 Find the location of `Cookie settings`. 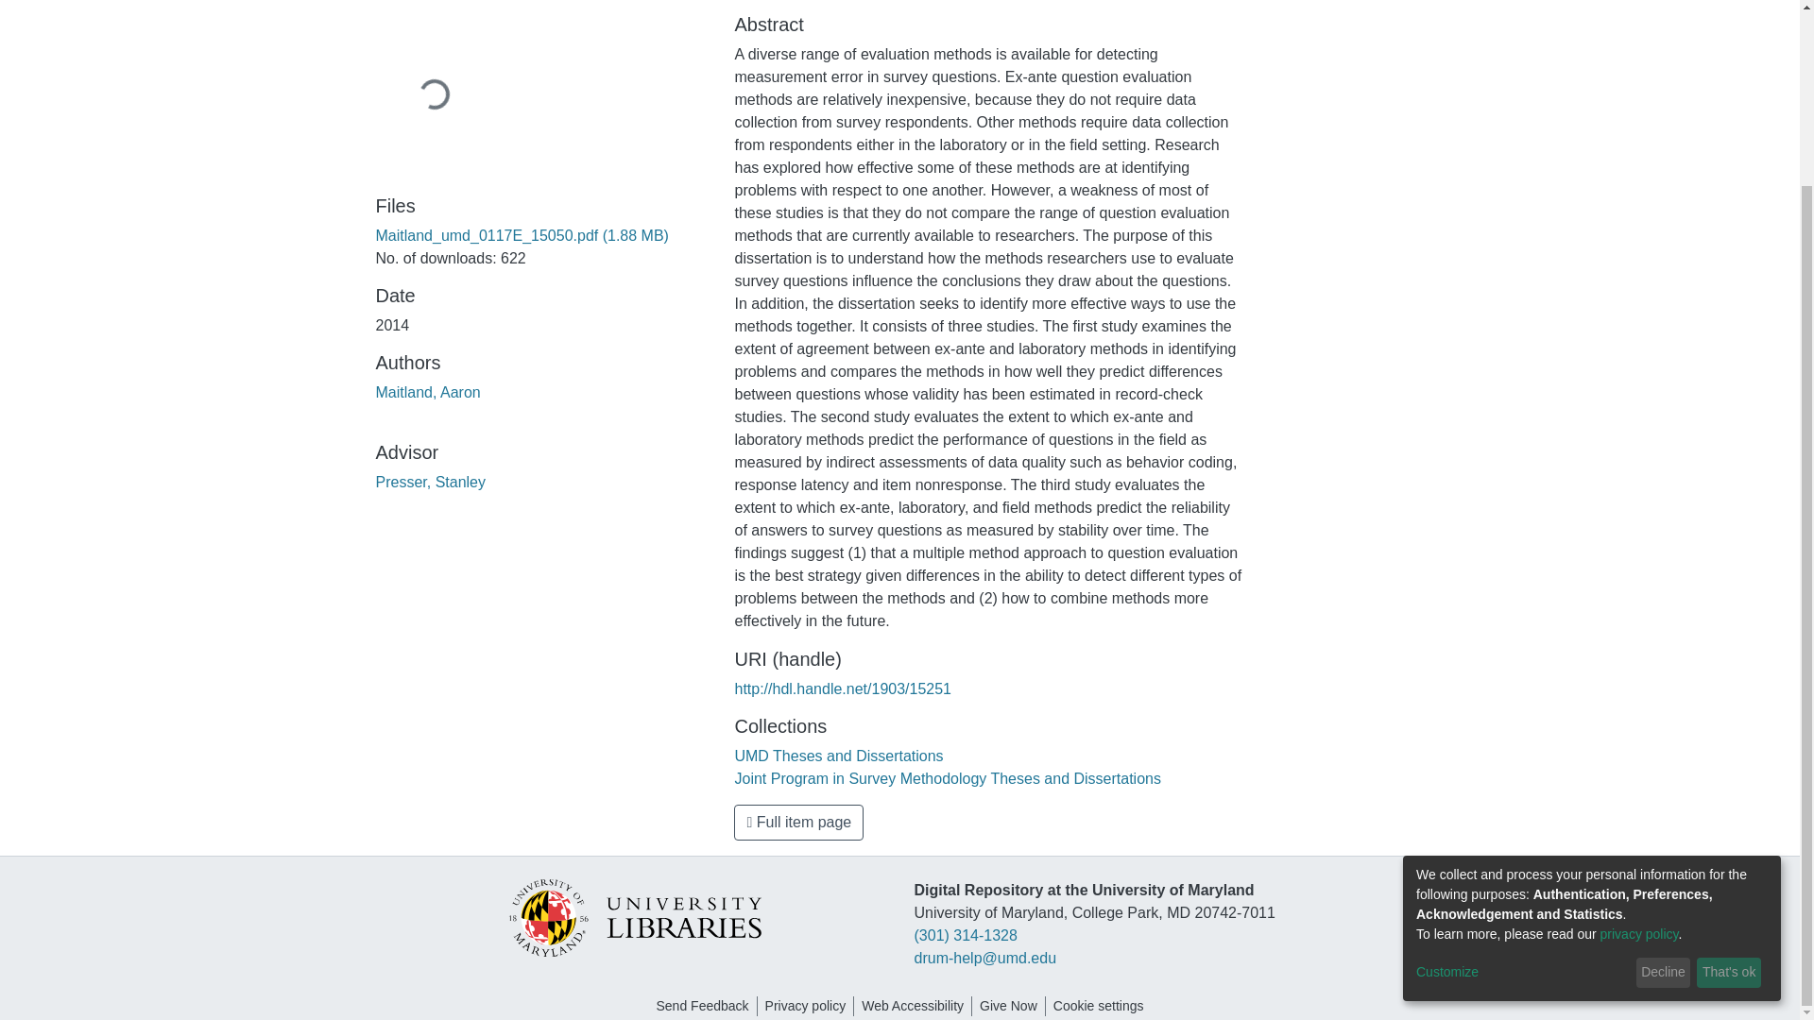

Cookie settings is located at coordinates (1099, 1006).